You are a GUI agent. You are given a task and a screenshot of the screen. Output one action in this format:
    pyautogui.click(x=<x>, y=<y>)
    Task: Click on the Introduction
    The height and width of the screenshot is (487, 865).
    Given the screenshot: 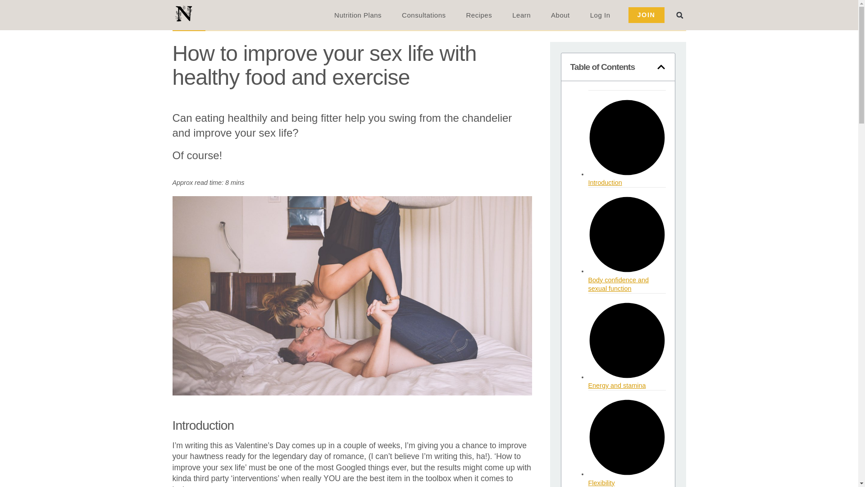 What is the action you would take?
    pyautogui.click(x=605, y=182)
    